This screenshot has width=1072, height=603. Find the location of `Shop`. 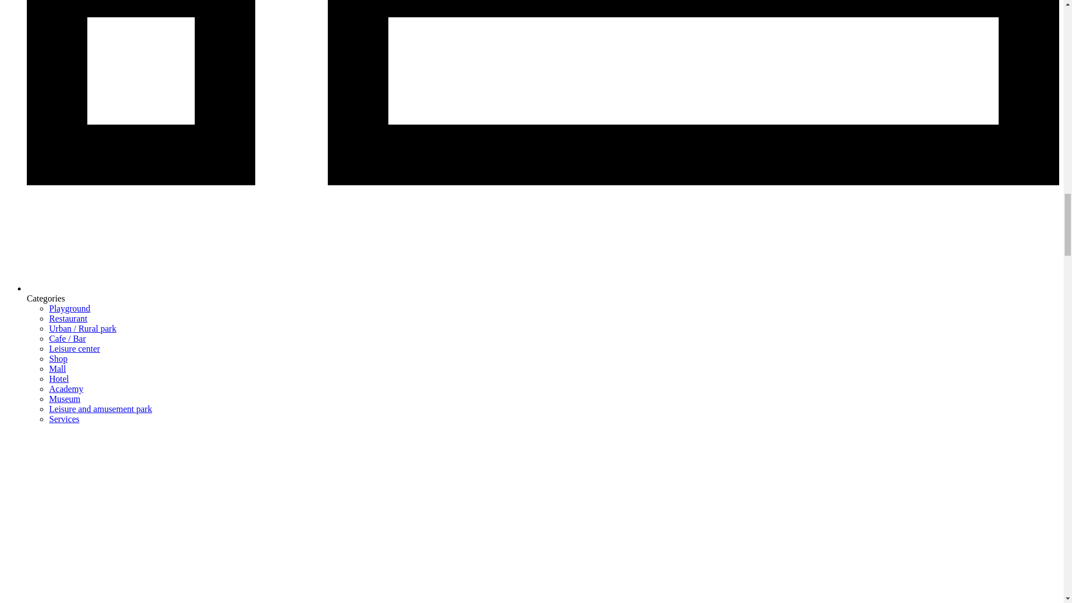

Shop is located at coordinates (58, 358).